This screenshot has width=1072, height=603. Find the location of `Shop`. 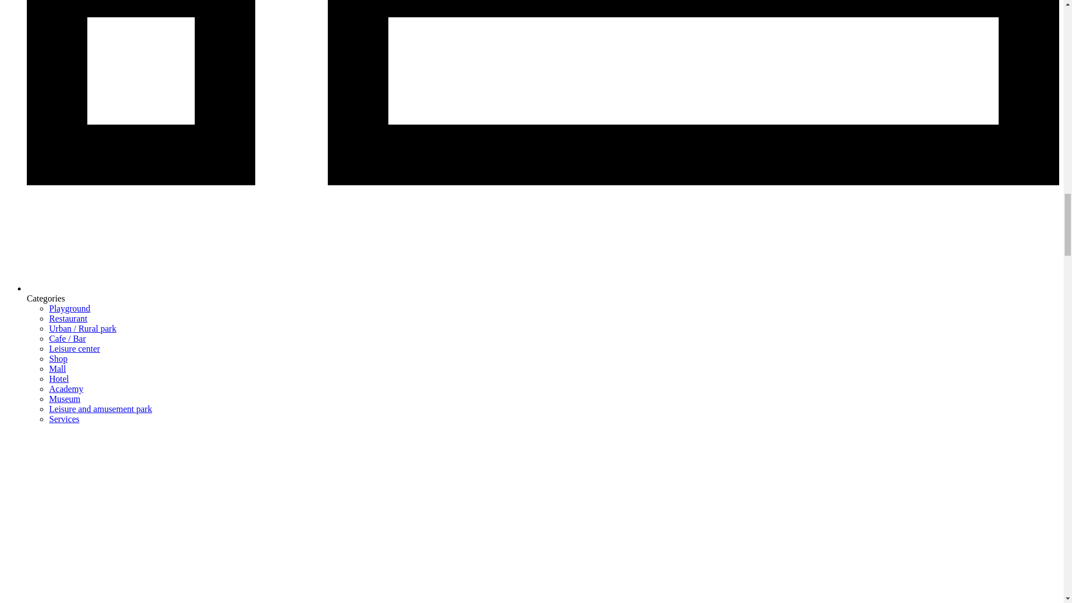

Shop is located at coordinates (58, 358).